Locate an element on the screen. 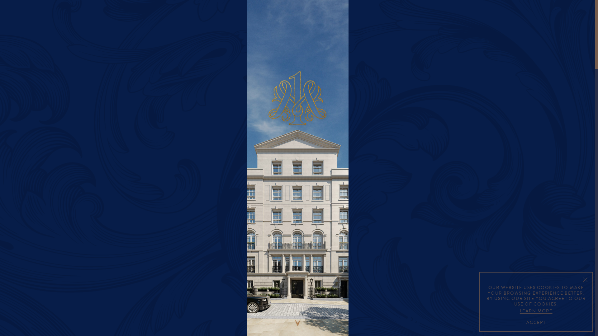  ACCEPT is located at coordinates (536, 322).